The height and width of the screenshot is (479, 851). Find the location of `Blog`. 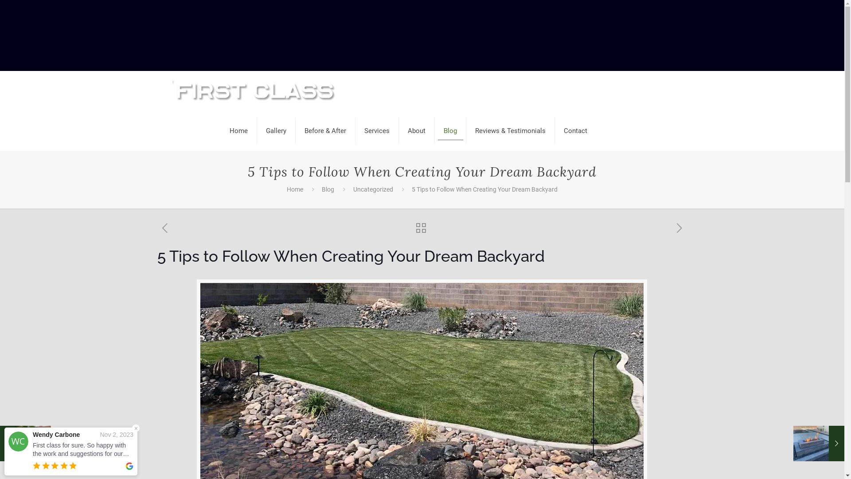

Blog is located at coordinates (328, 189).